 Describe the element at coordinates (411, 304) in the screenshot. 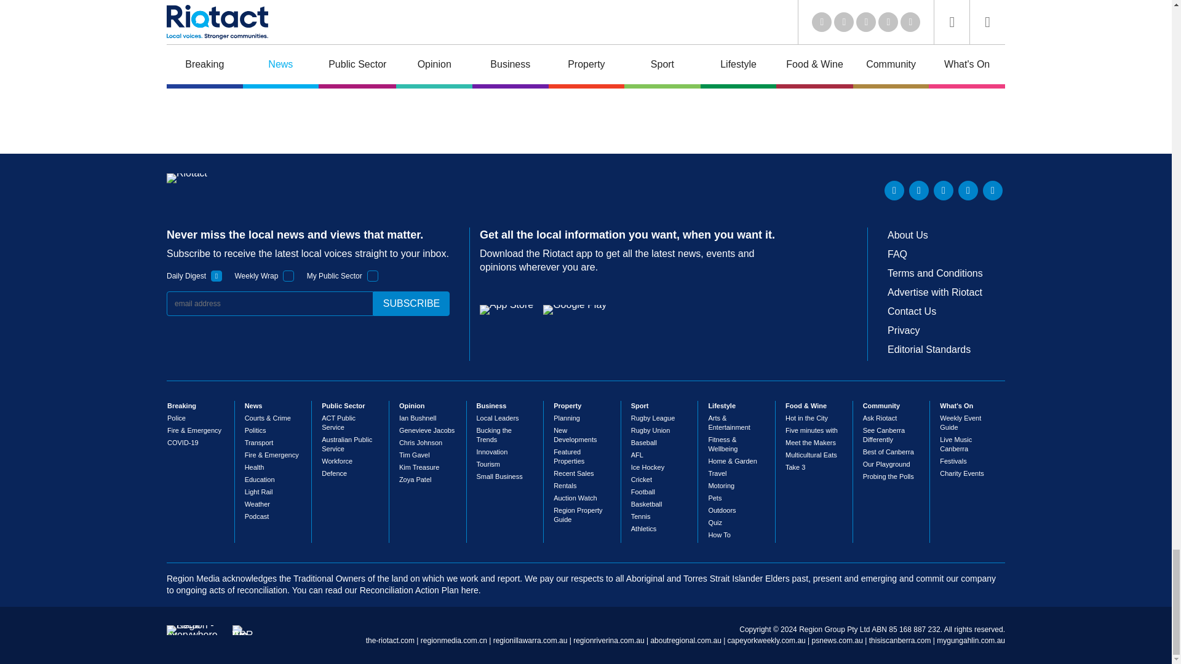

I see `subscribe` at that location.